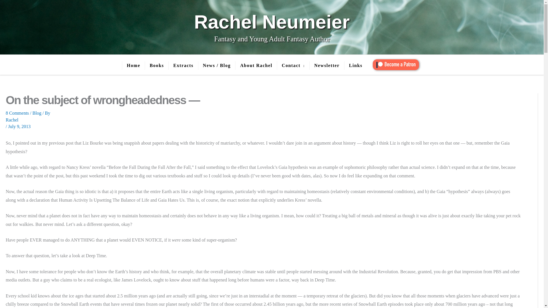 The height and width of the screenshot is (308, 548). I want to click on View all posts by Rachel, so click(263, 120).